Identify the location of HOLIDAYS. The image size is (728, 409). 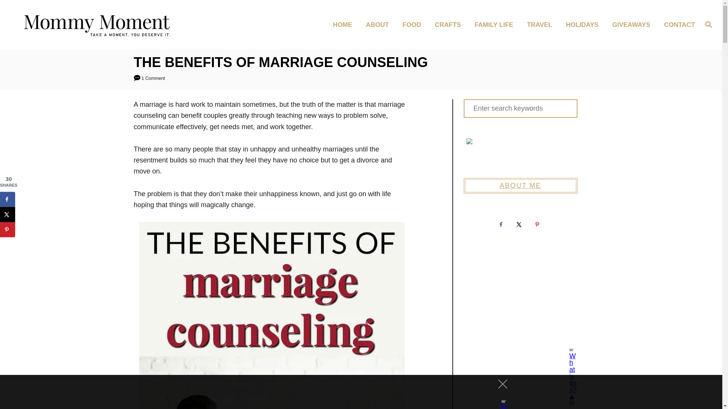
(584, 25).